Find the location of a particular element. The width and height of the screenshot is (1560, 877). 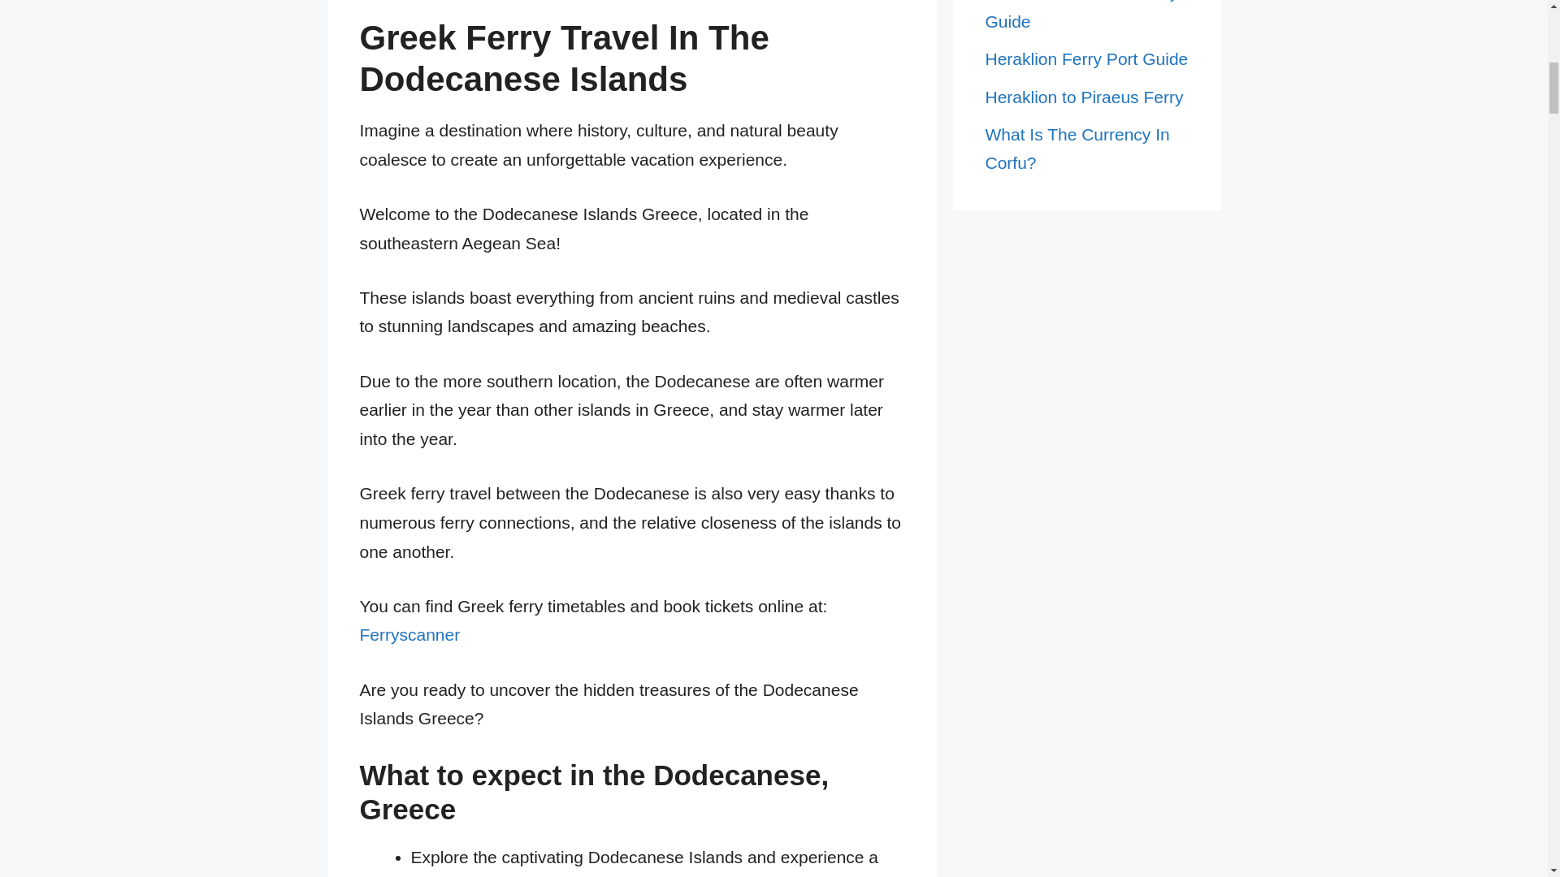

What Is The Currency In Corfu? is located at coordinates (1076, 149).